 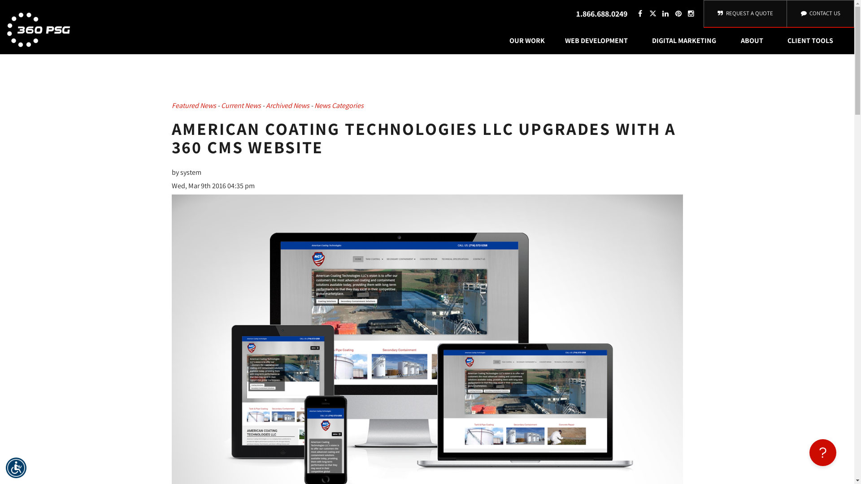 I want to click on CLIENT TOOLS, so click(x=813, y=41).